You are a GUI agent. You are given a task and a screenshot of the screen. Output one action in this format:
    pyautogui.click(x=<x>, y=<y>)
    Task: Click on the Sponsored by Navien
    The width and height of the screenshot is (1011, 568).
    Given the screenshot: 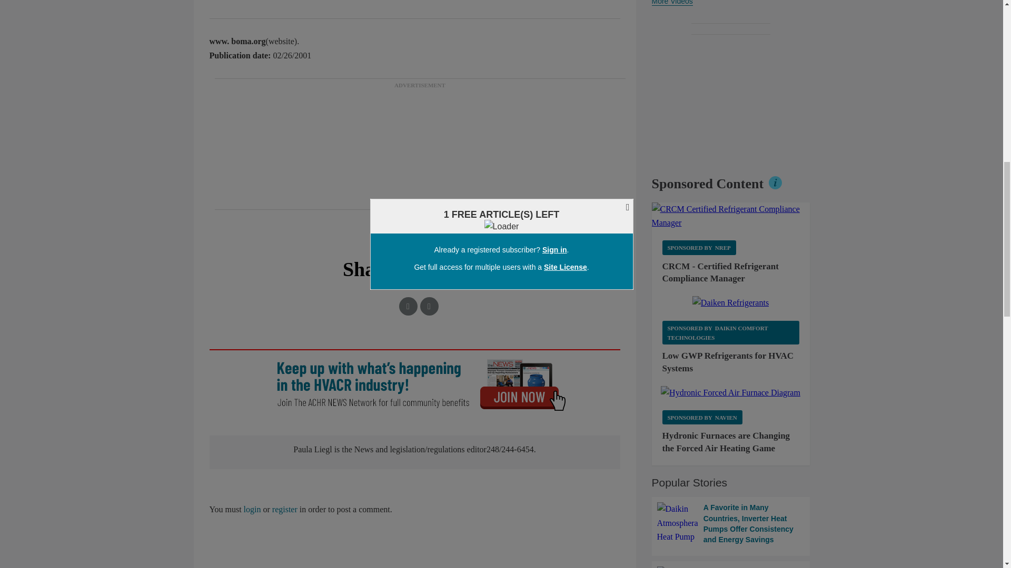 What is the action you would take?
    pyautogui.click(x=702, y=417)
    